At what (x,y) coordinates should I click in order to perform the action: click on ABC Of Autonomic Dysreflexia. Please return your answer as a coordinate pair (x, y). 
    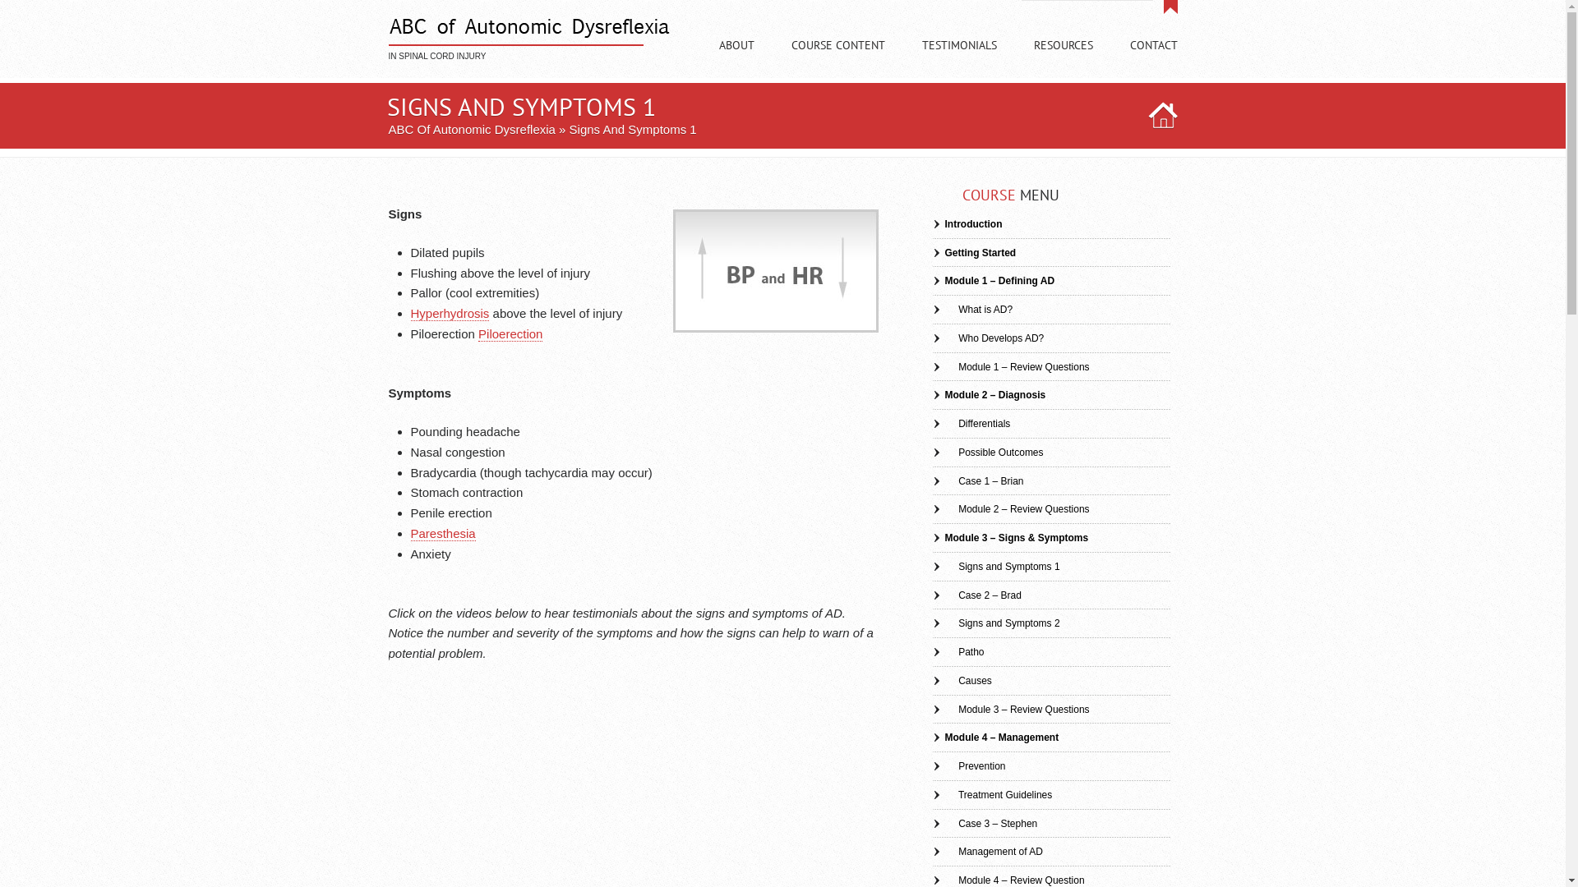
    Looking at the image, I should click on (472, 130).